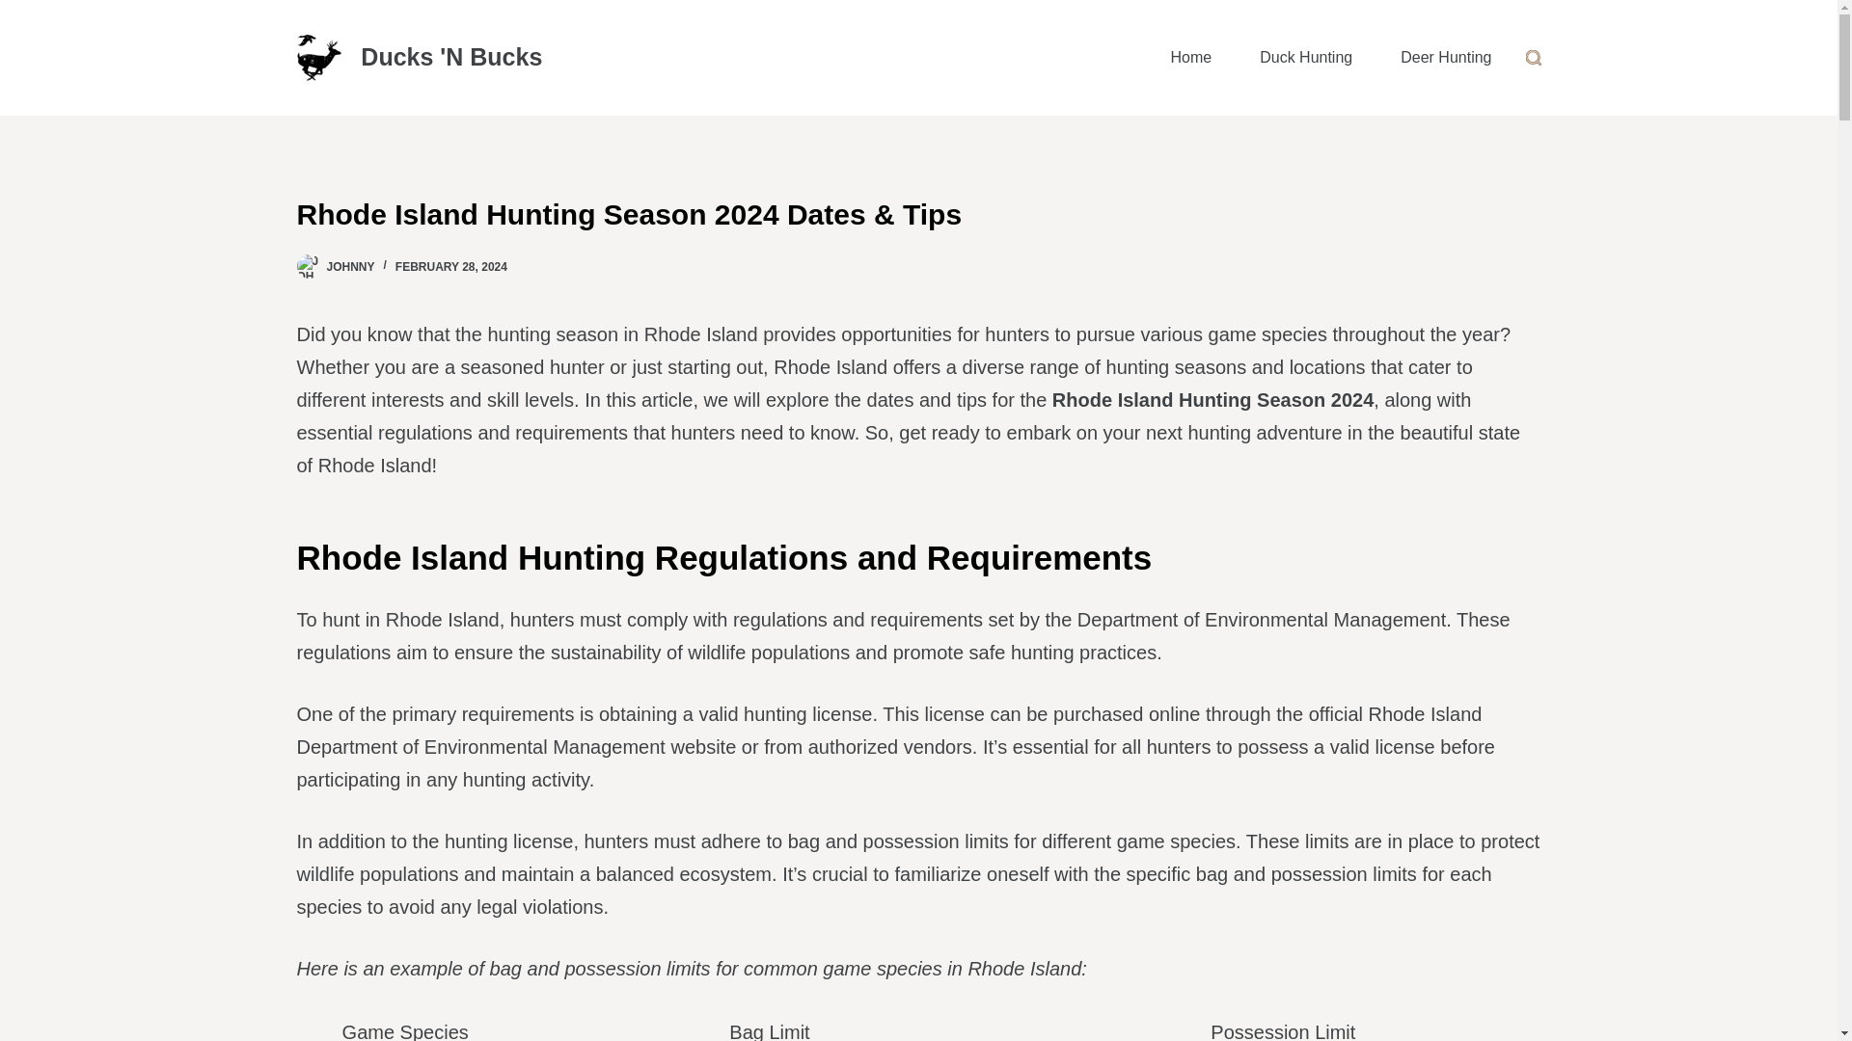 The width and height of the screenshot is (1852, 1041). Describe the element at coordinates (349, 267) in the screenshot. I see `JOHNNY` at that location.